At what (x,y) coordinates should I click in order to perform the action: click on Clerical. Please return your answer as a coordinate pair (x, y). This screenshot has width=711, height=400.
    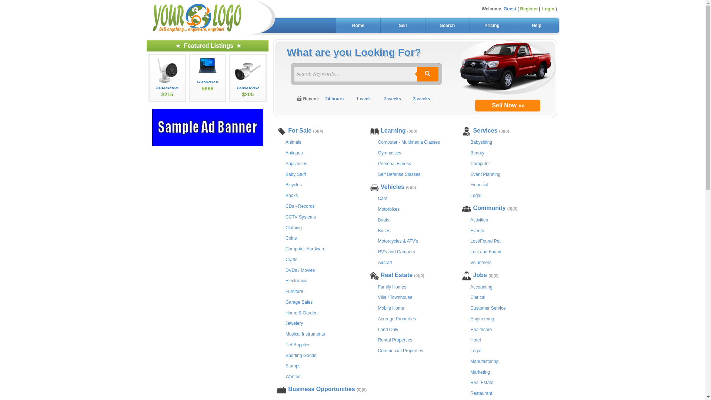
    Looking at the image, I should click on (478, 297).